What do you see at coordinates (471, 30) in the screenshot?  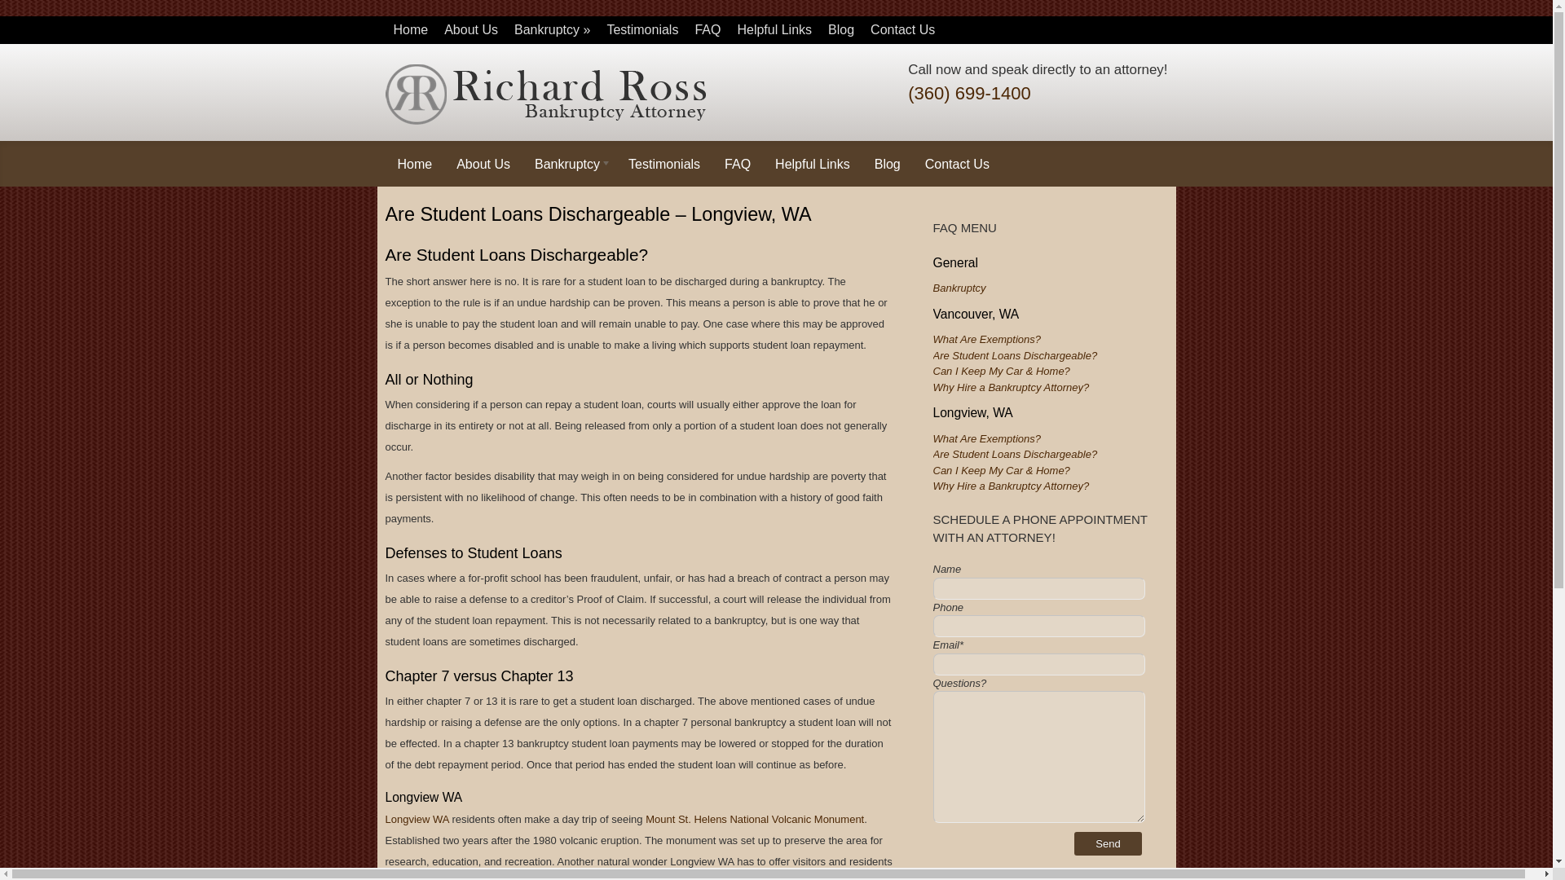 I see `About Richard Ross Bankruptcy Attorney Vancouver, WA` at bounding box center [471, 30].